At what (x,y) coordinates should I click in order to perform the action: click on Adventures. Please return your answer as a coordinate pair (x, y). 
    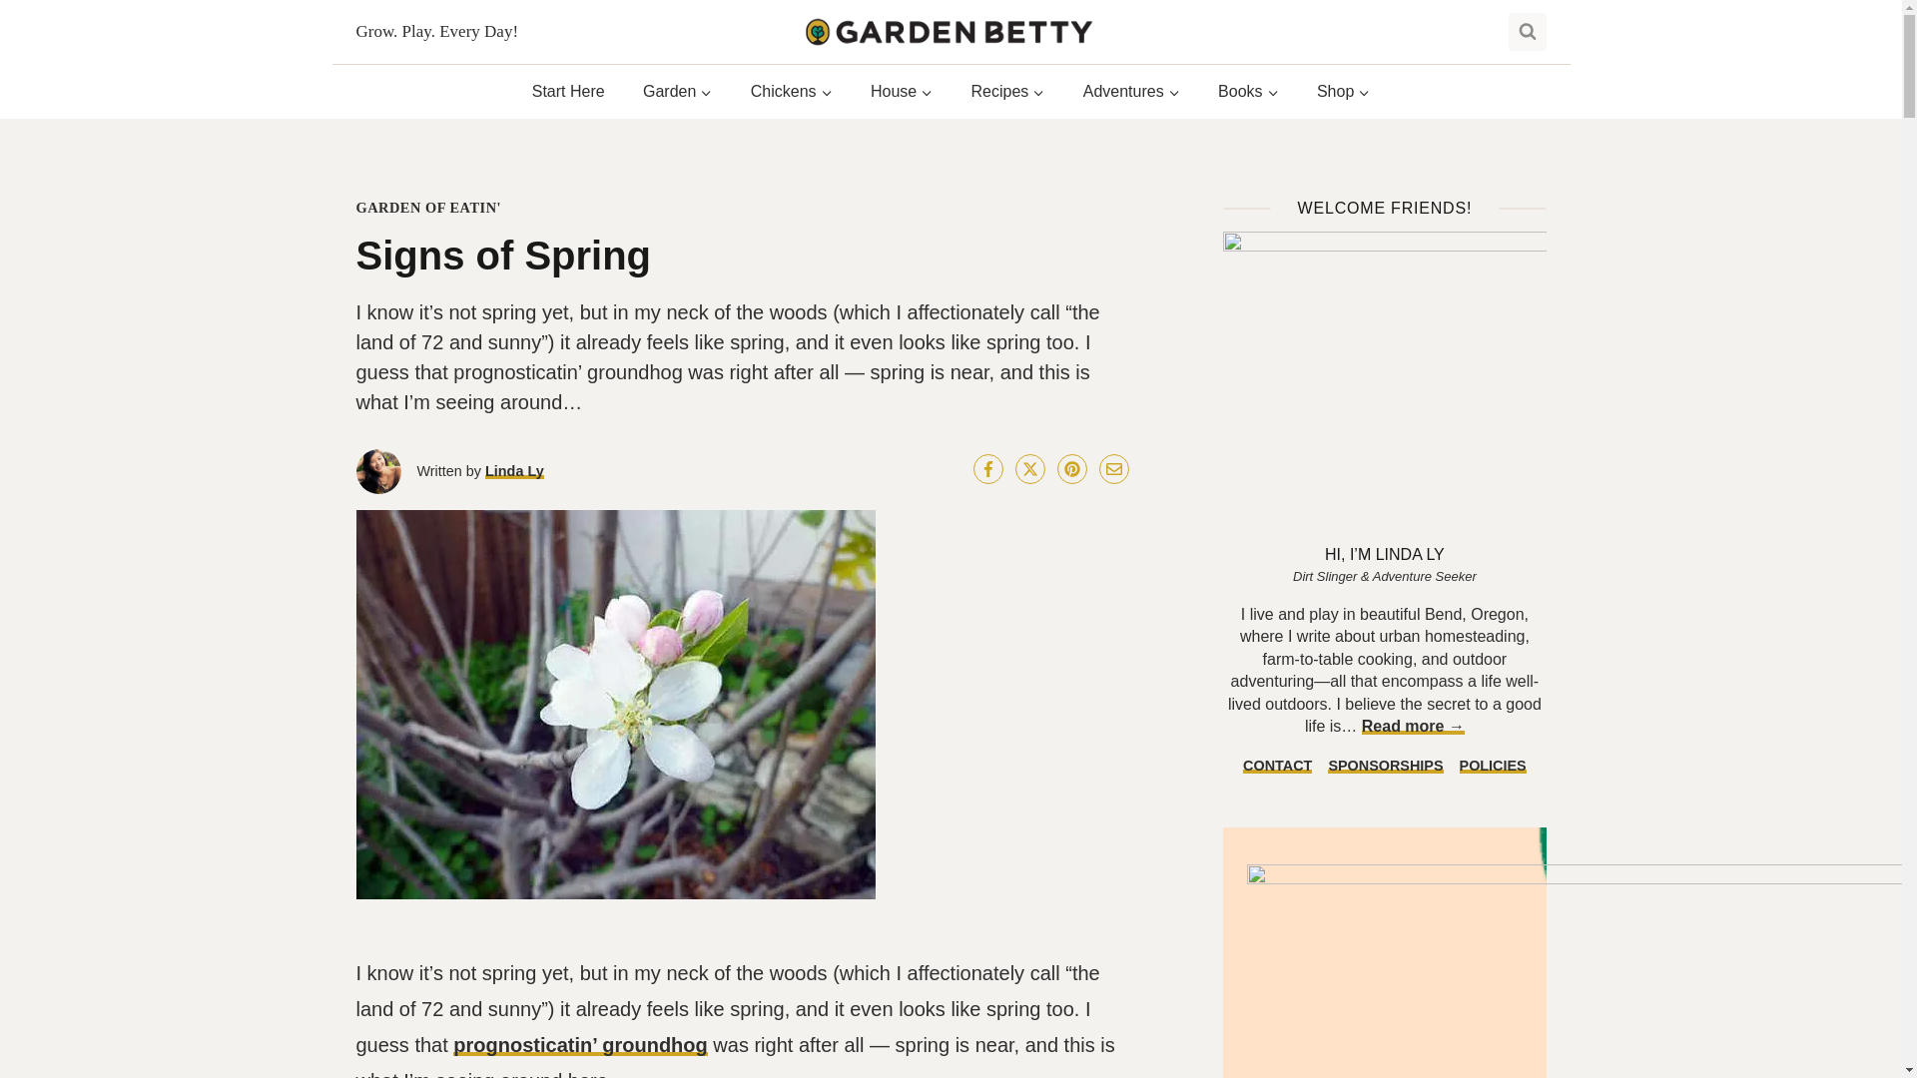
    Looking at the image, I should click on (1131, 92).